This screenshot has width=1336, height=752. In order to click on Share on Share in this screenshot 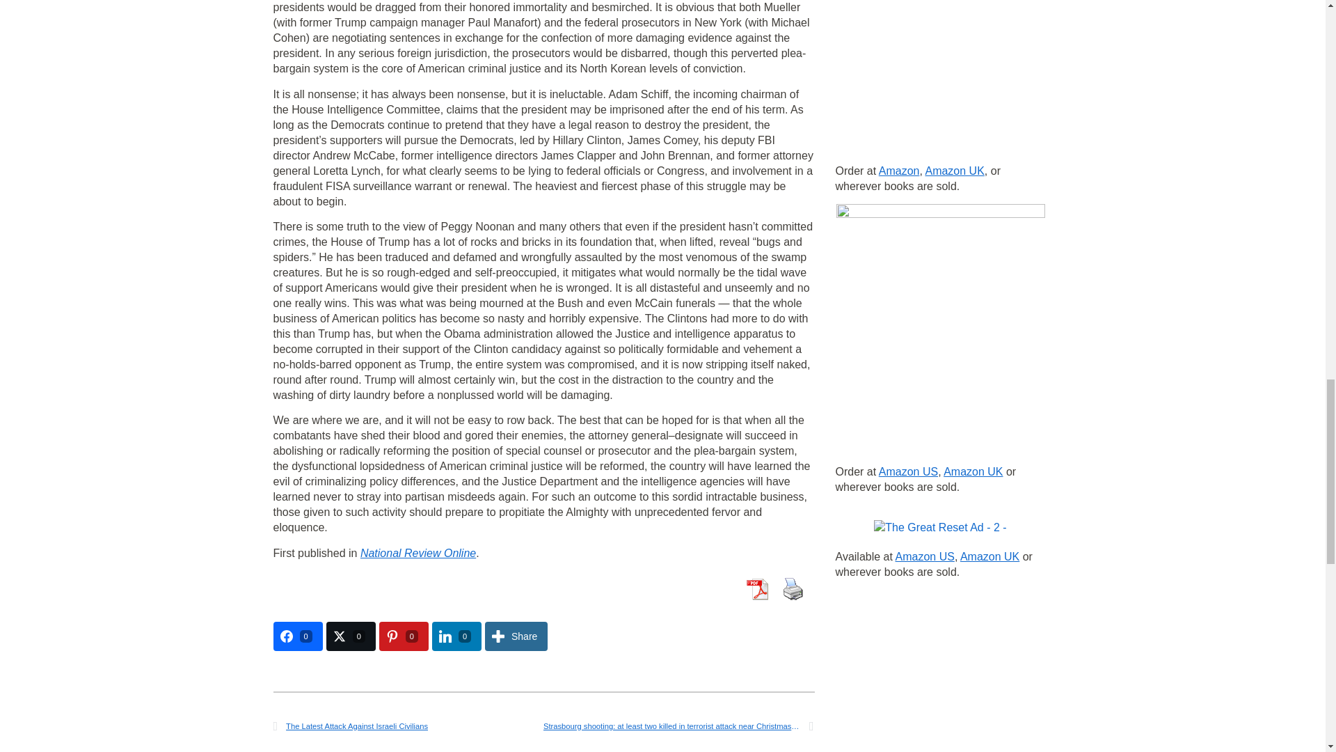, I will do `click(516, 636)`.